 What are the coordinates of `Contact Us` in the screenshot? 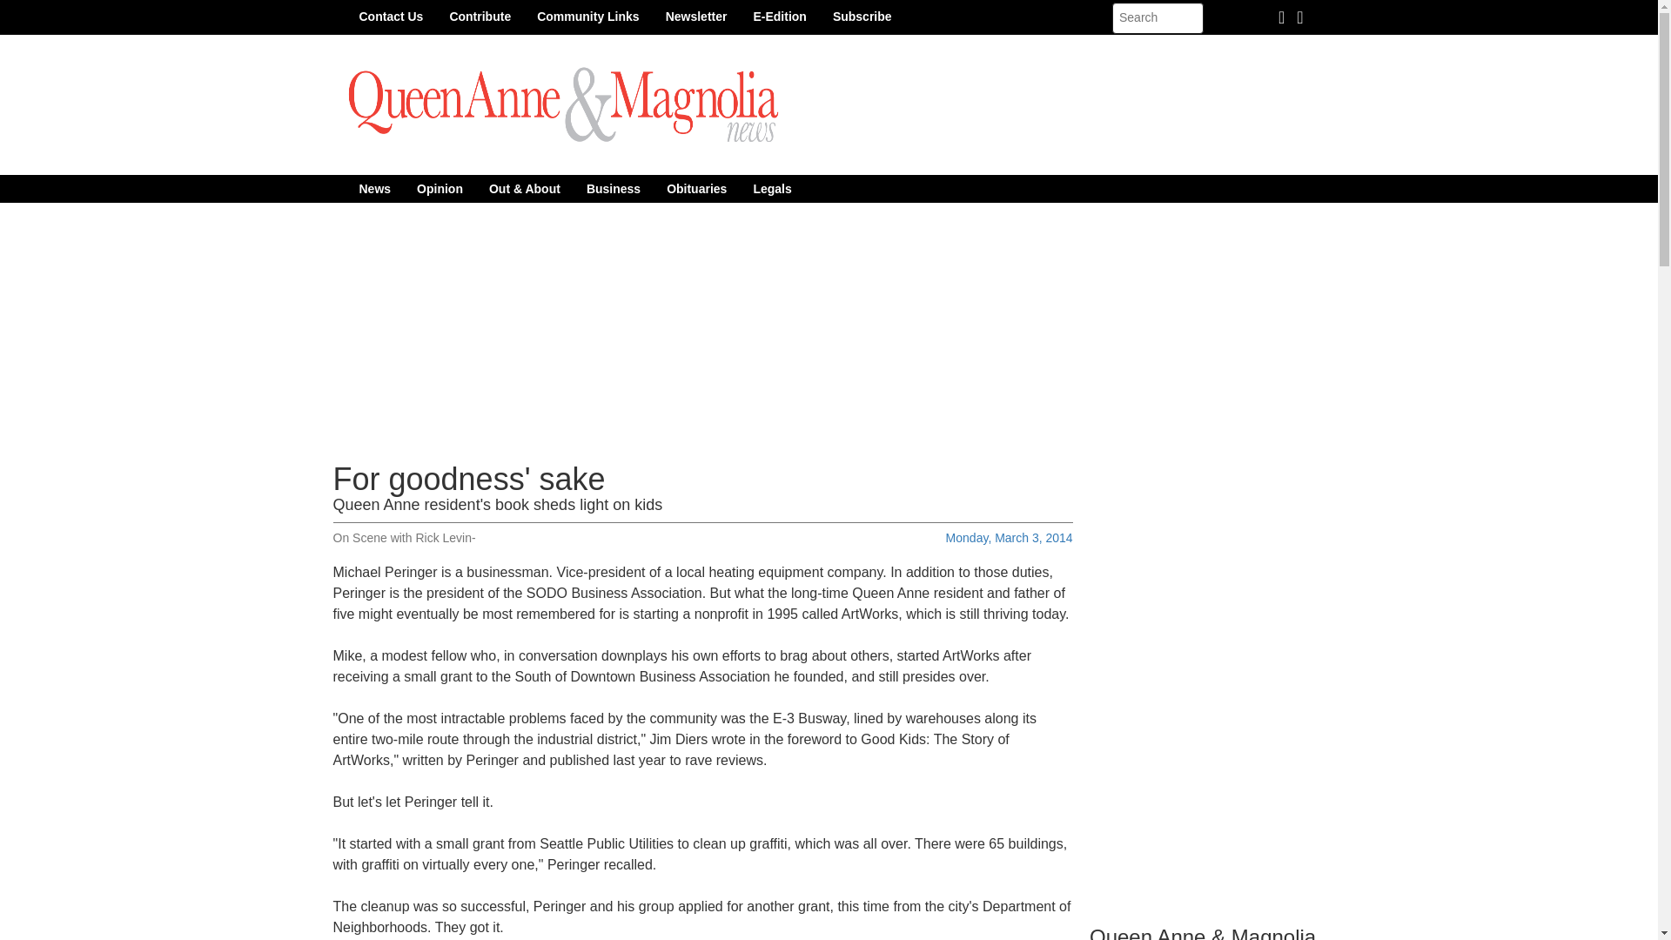 It's located at (391, 16).